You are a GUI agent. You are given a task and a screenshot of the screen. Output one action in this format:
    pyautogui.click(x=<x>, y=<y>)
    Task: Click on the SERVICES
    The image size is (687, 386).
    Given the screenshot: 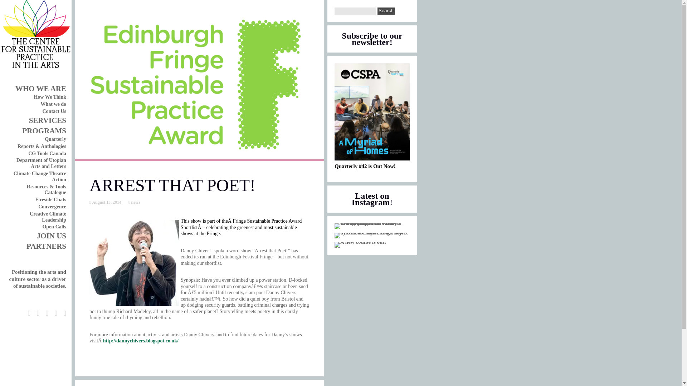 What is the action you would take?
    pyautogui.click(x=47, y=120)
    